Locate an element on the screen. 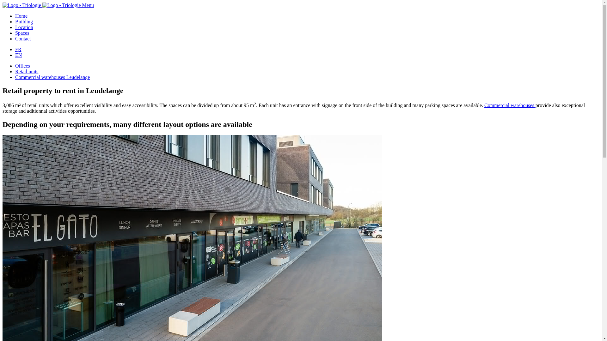 The image size is (607, 341). Menu is located at coordinates (88, 5).